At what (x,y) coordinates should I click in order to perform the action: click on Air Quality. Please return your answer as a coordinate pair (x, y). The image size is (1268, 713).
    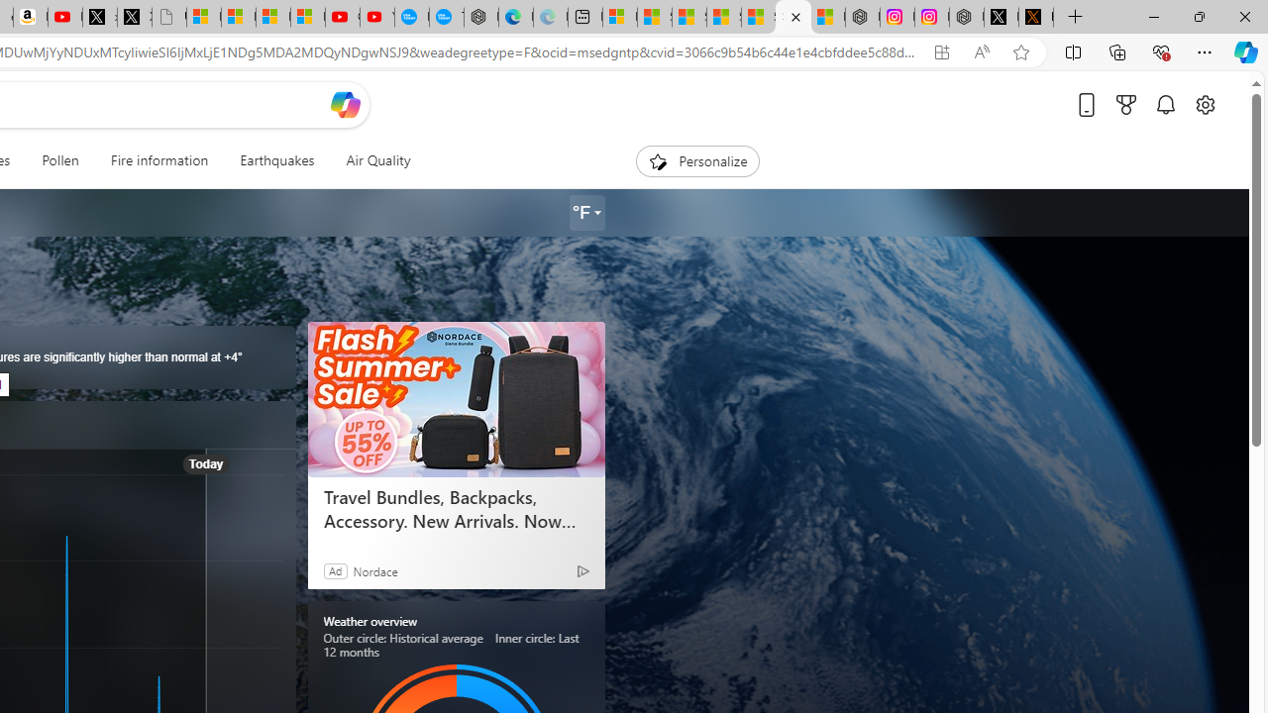
    Looking at the image, I should click on (370, 160).